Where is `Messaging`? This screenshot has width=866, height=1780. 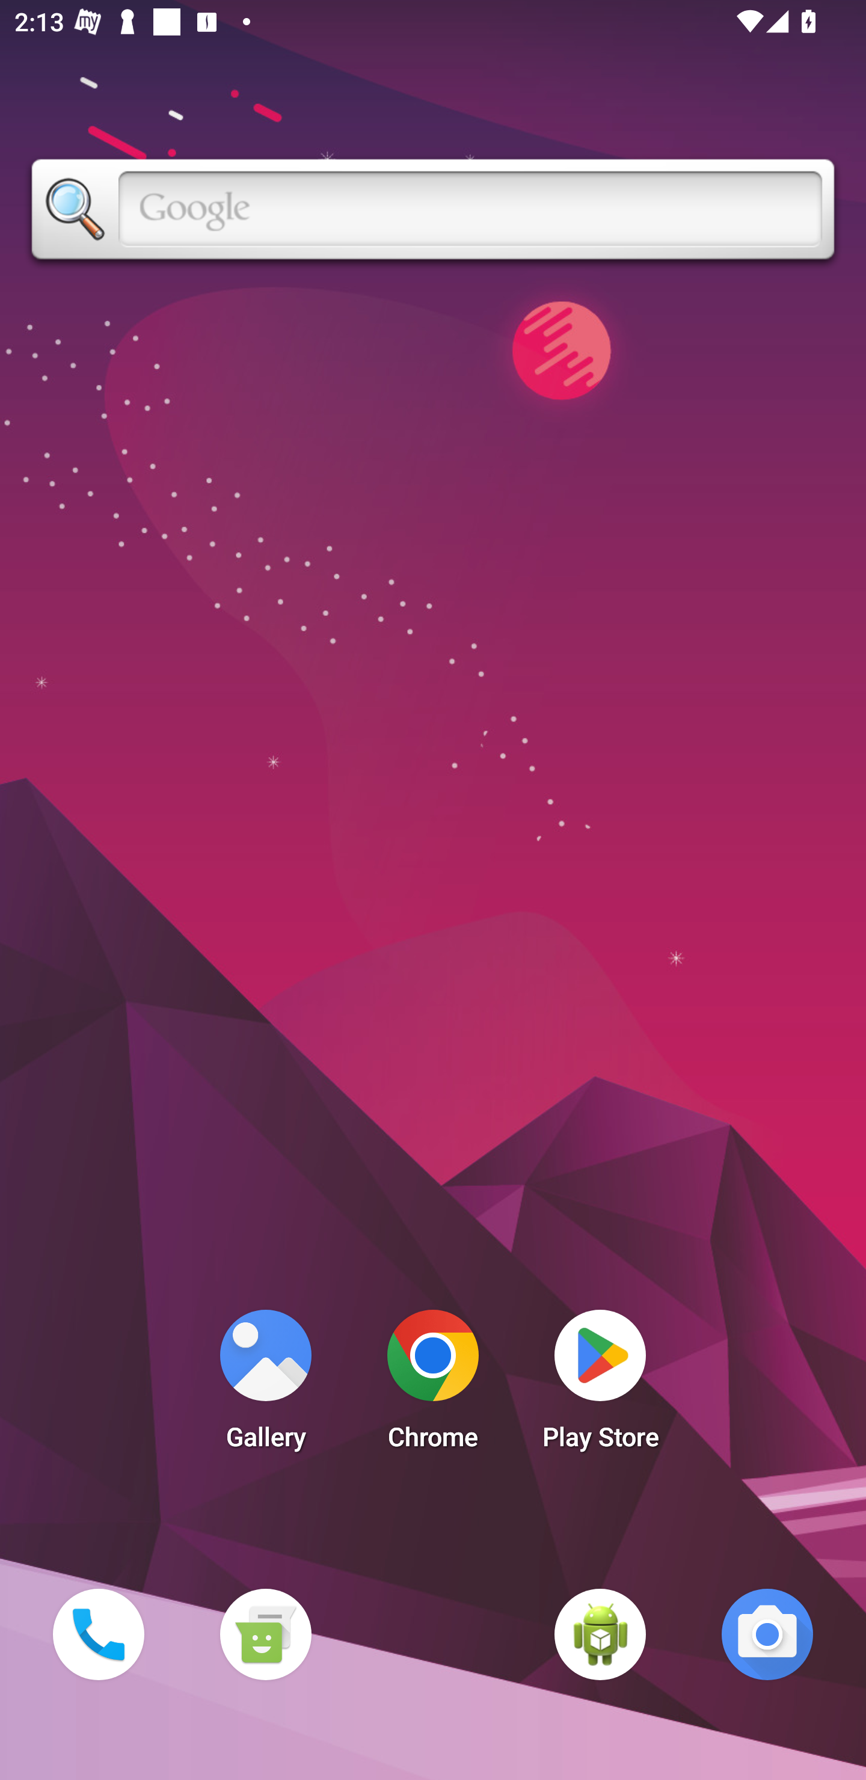 Messaging is located at coordinates (265, 1634).